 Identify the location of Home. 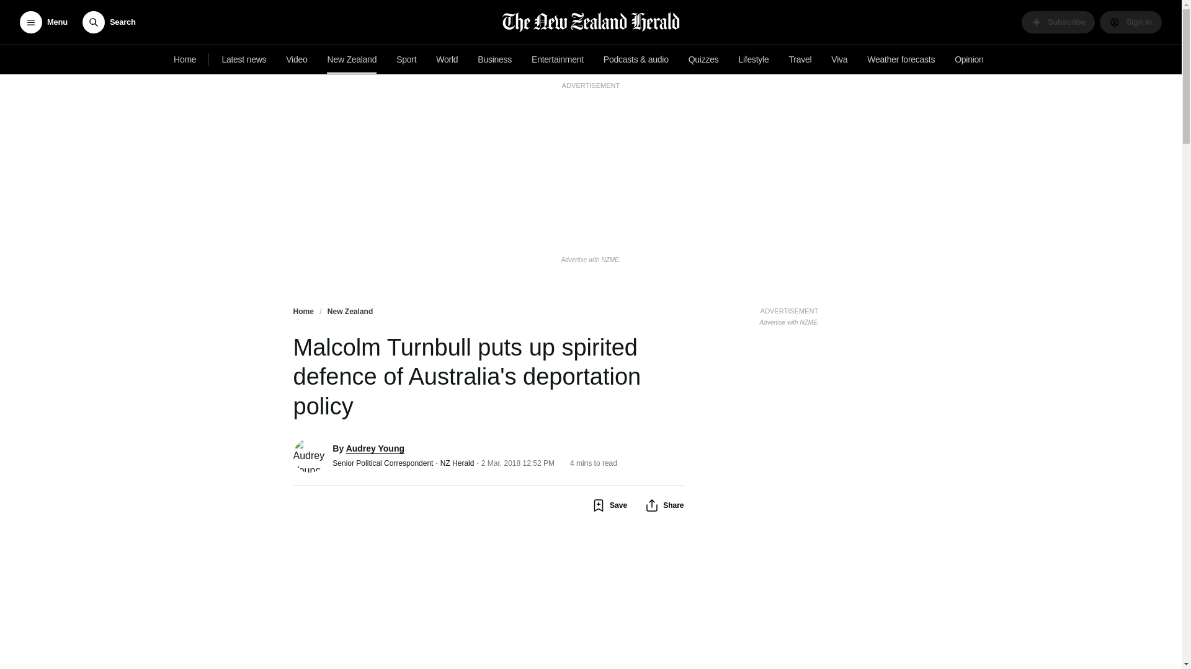
(1130, 22).